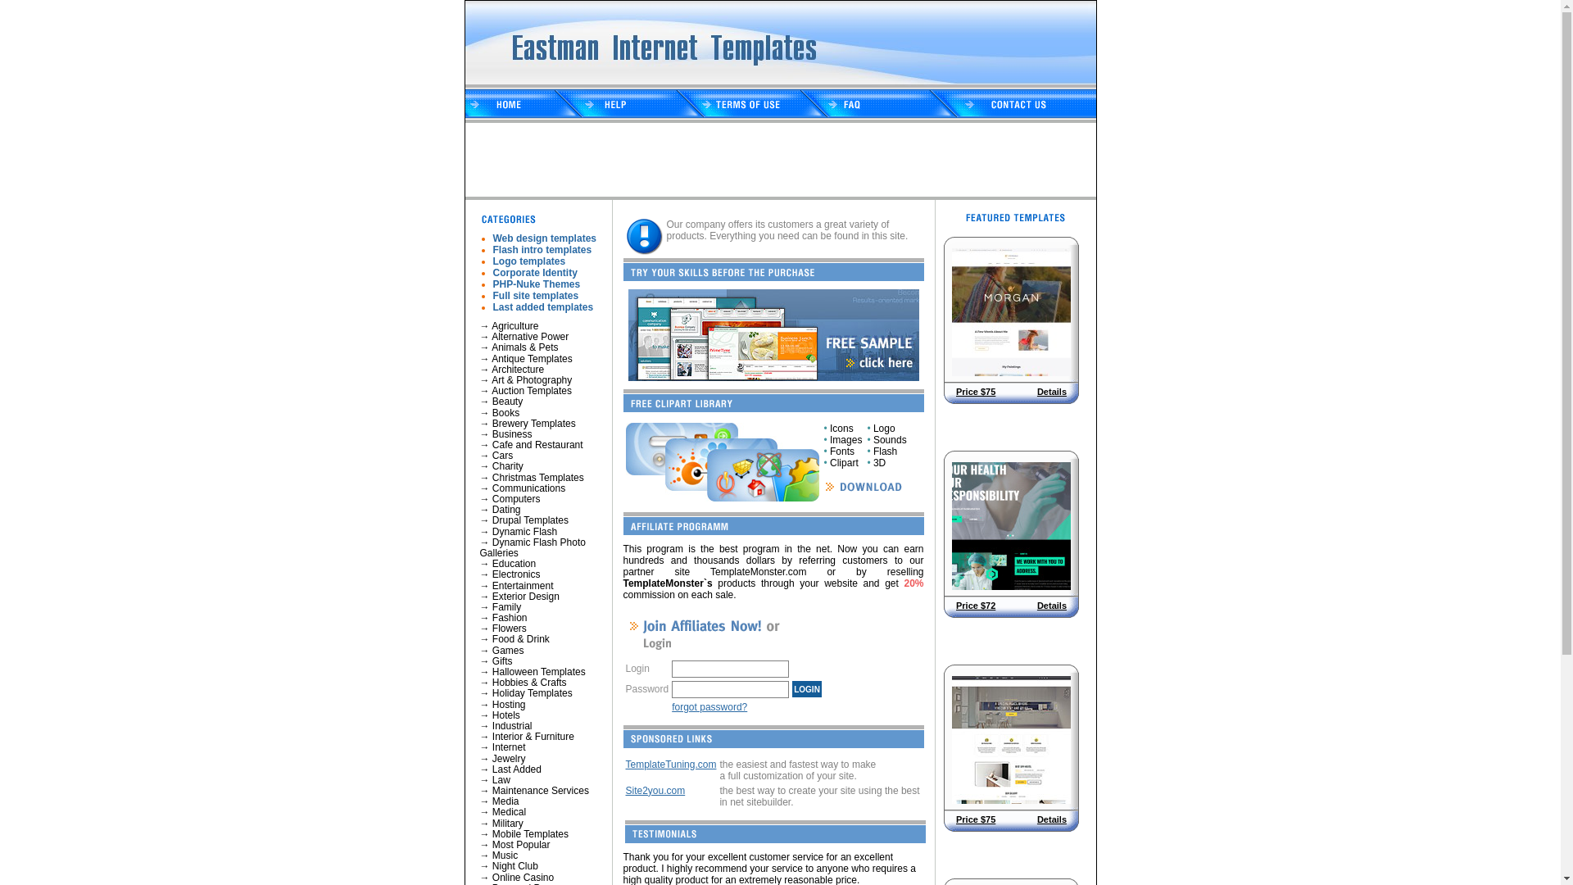 This screenshot has height=885, width=1573. I want to click on Dynamic Flash Photo Galleries, so click(533, 547).